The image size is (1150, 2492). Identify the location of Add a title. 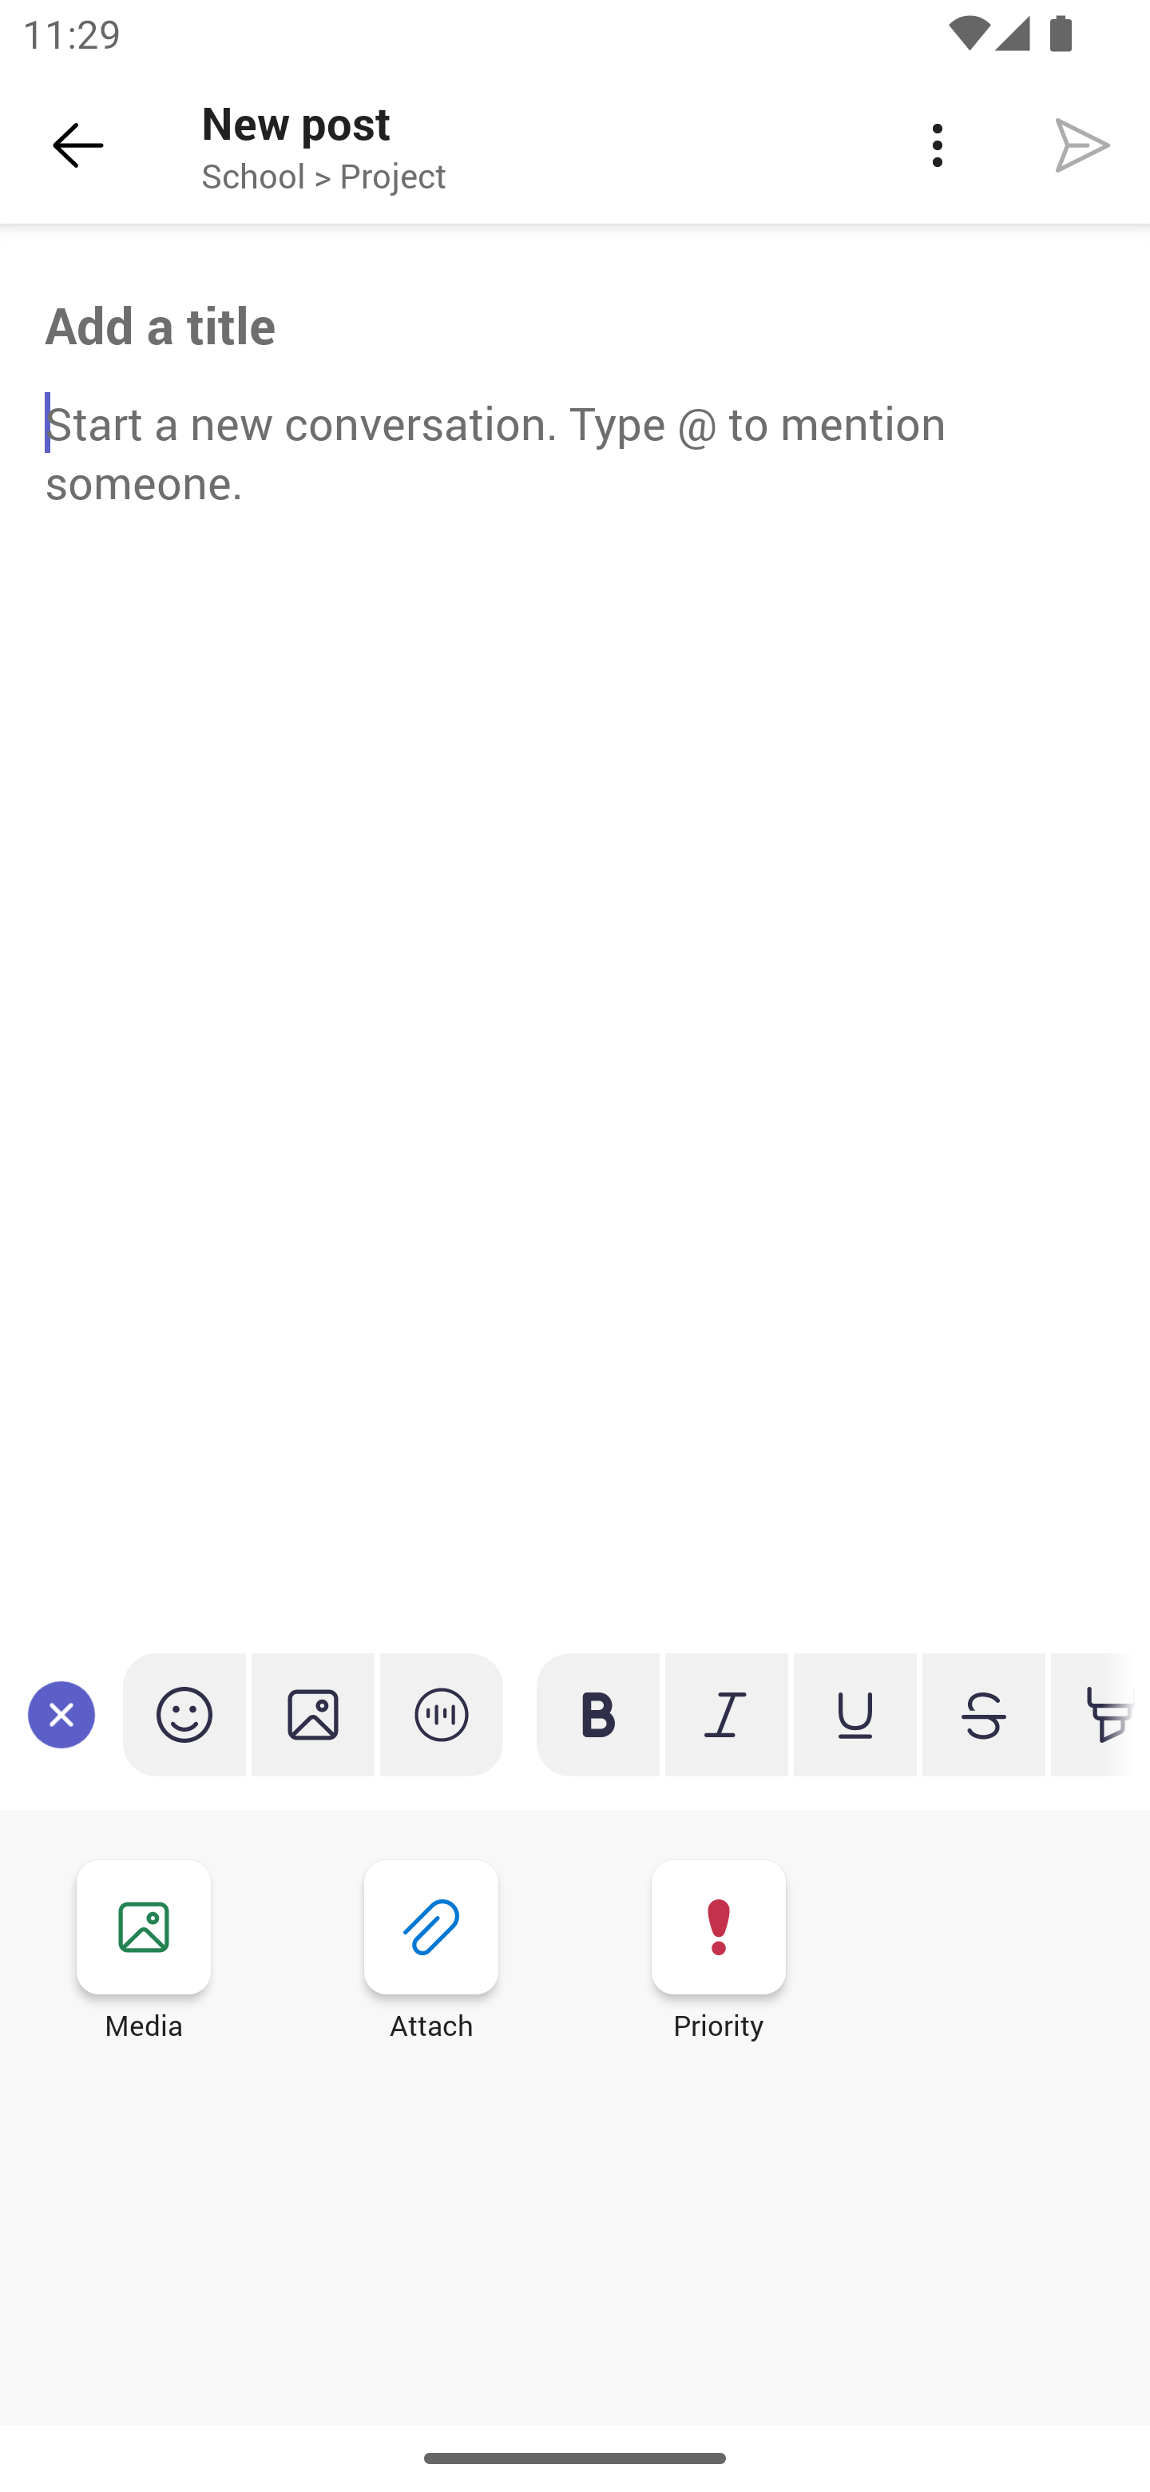
(575, 325).